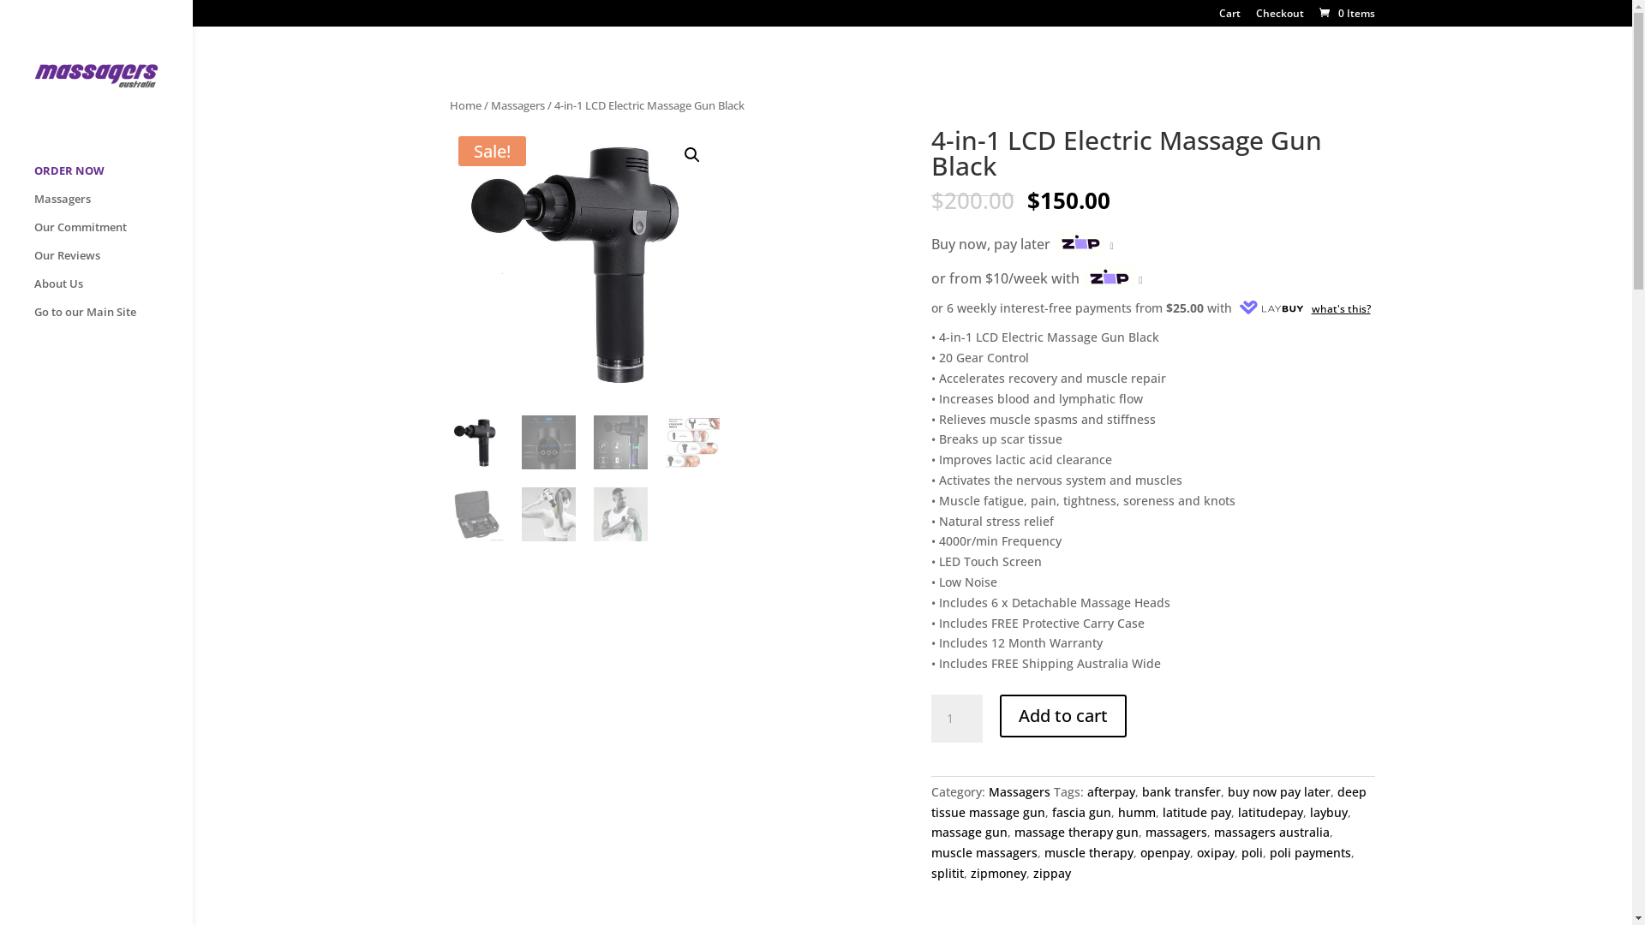  Describe the element at coordinates (1063, 716) in the screenshot. I see `Add to cart` at that location.